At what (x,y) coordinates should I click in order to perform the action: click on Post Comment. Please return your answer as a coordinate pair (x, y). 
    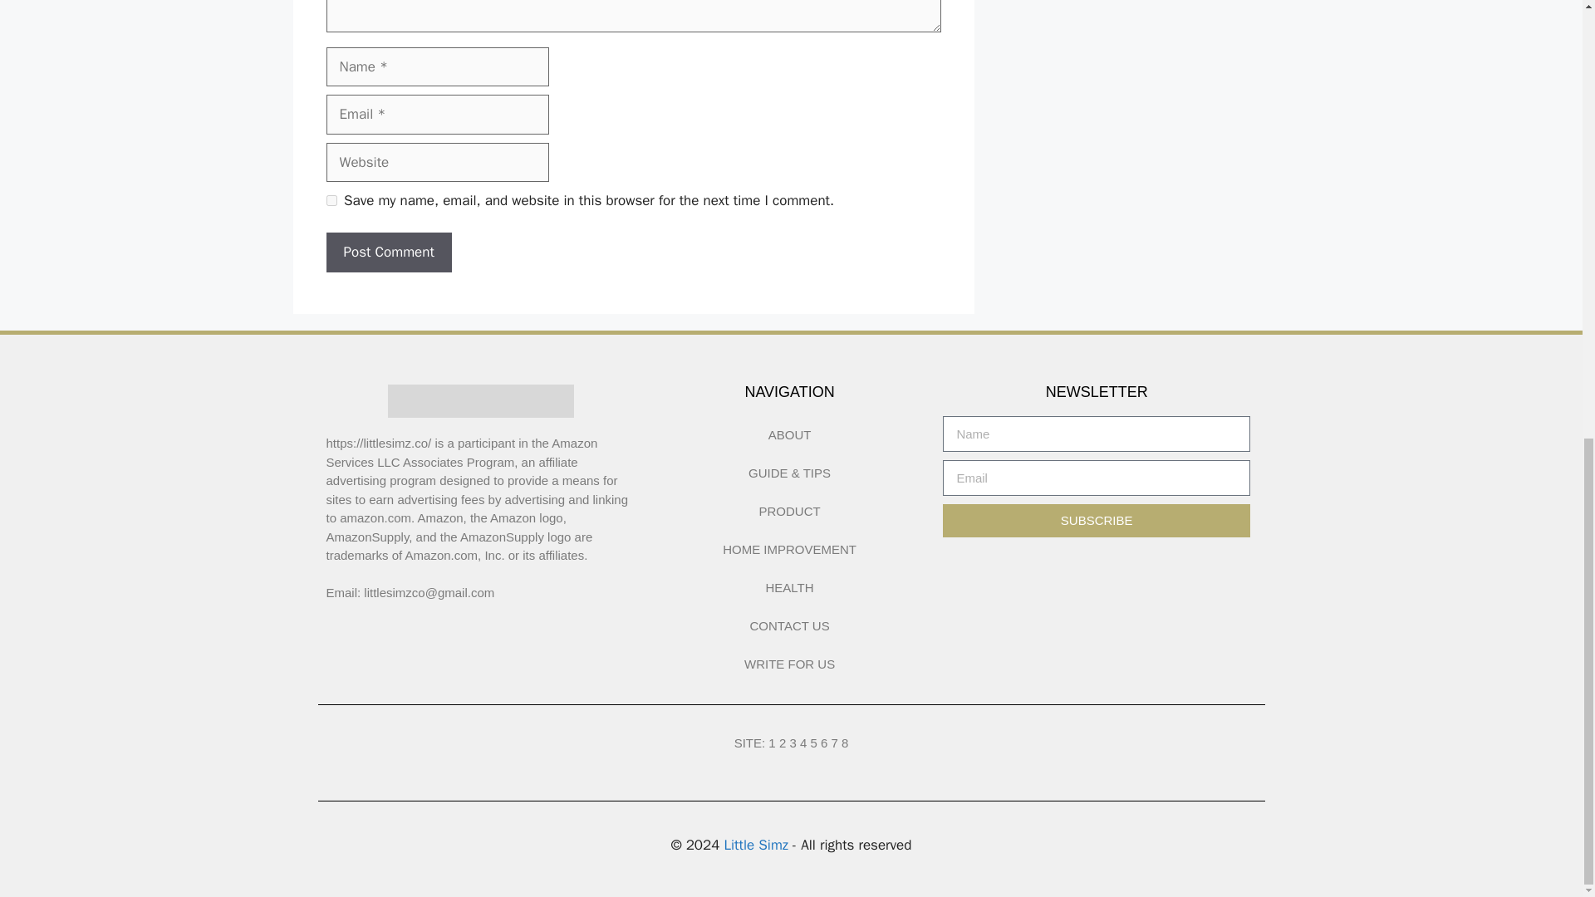
    Looking at the image, I should click on (388, 252).